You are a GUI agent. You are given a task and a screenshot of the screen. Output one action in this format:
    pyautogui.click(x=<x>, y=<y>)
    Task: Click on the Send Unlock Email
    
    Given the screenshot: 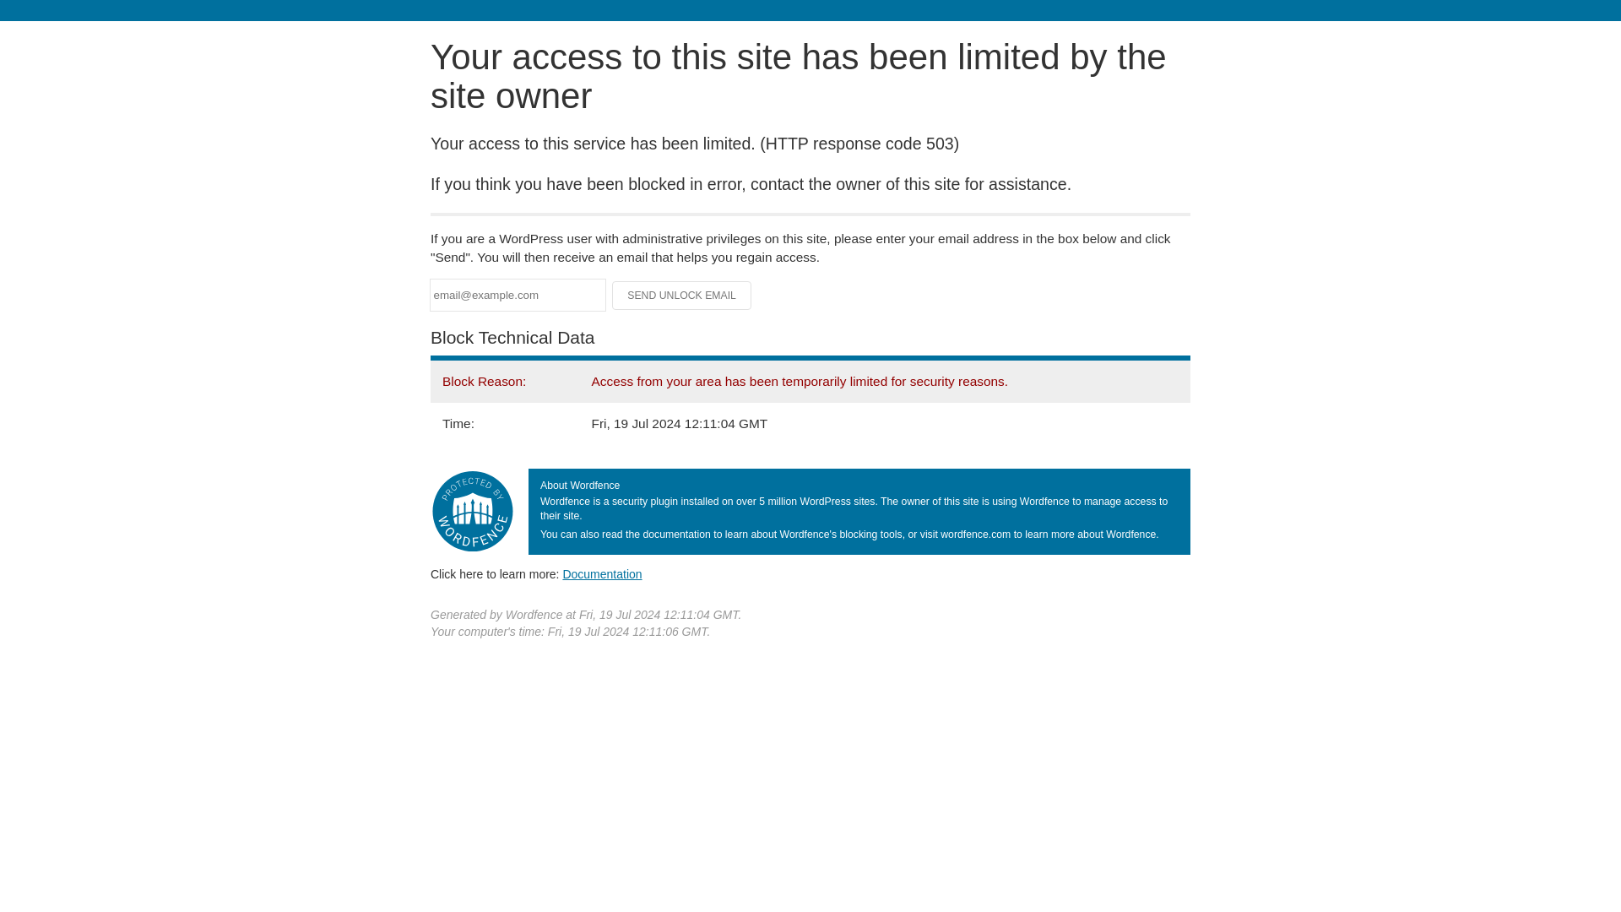 What is the action you would take?
    pyautogui.click(x=682, y=296)
    